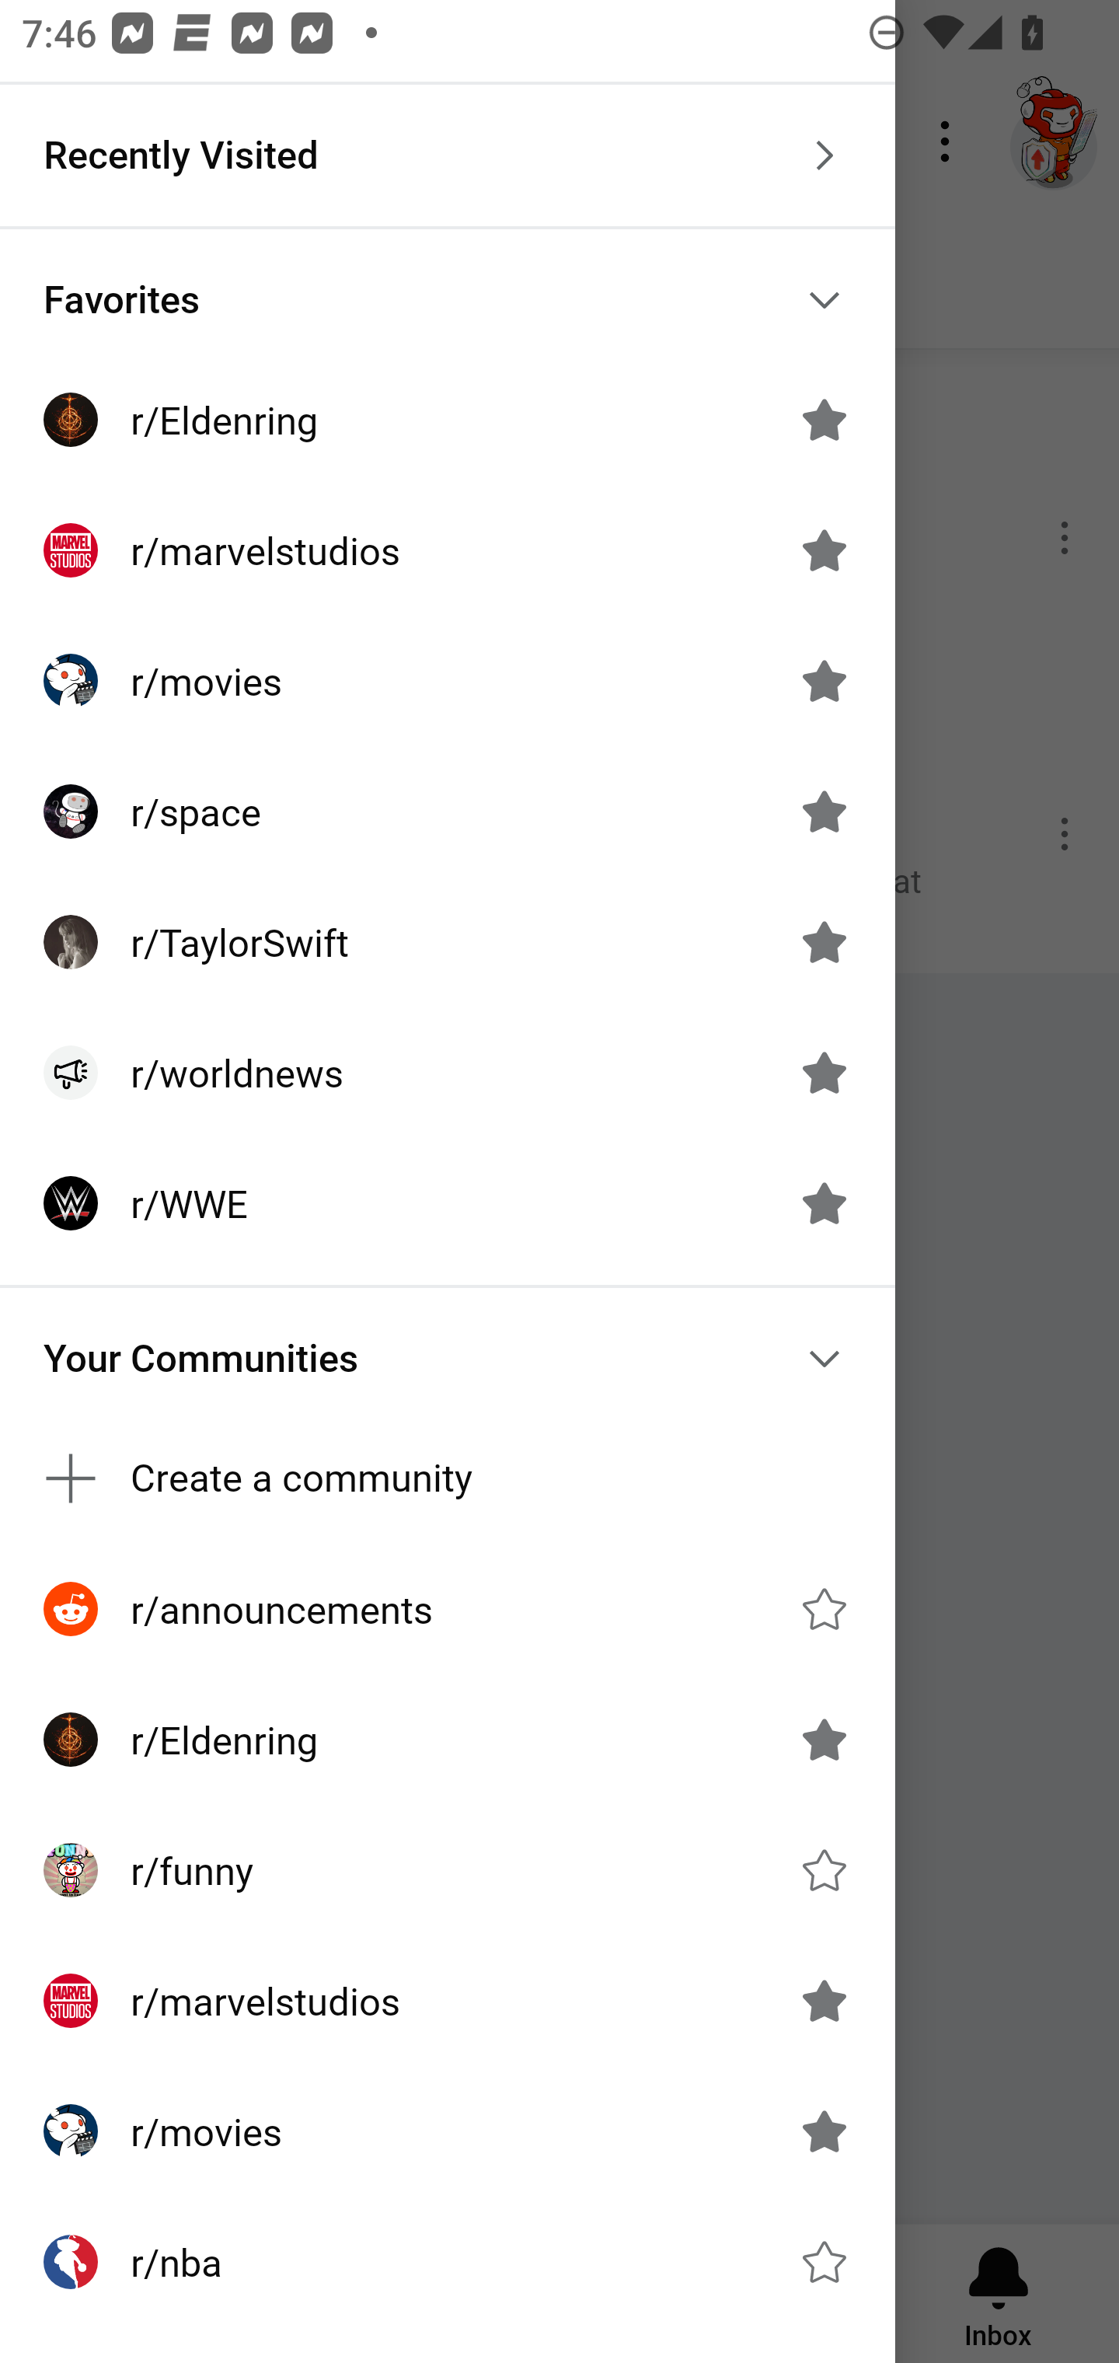 This screenshot has width=1119, height=2363. Describe the element at coordinates (448, 1609) in the screenshot. I see `r/announcements Favorite r/announcements` at that location.